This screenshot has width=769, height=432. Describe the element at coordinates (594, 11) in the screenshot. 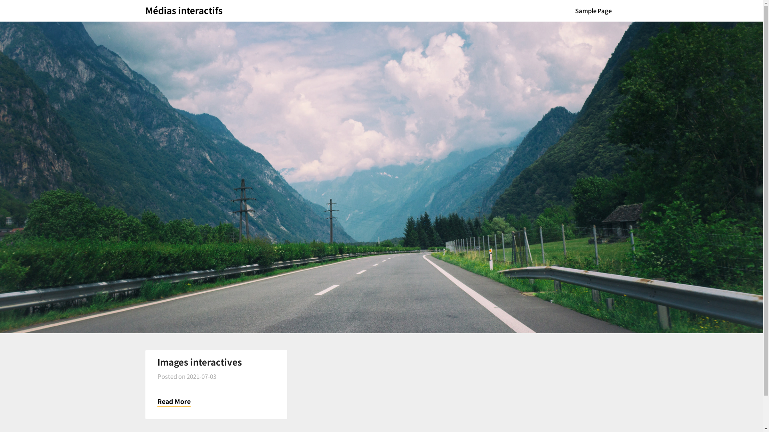

I see `Sample Page` at that location.